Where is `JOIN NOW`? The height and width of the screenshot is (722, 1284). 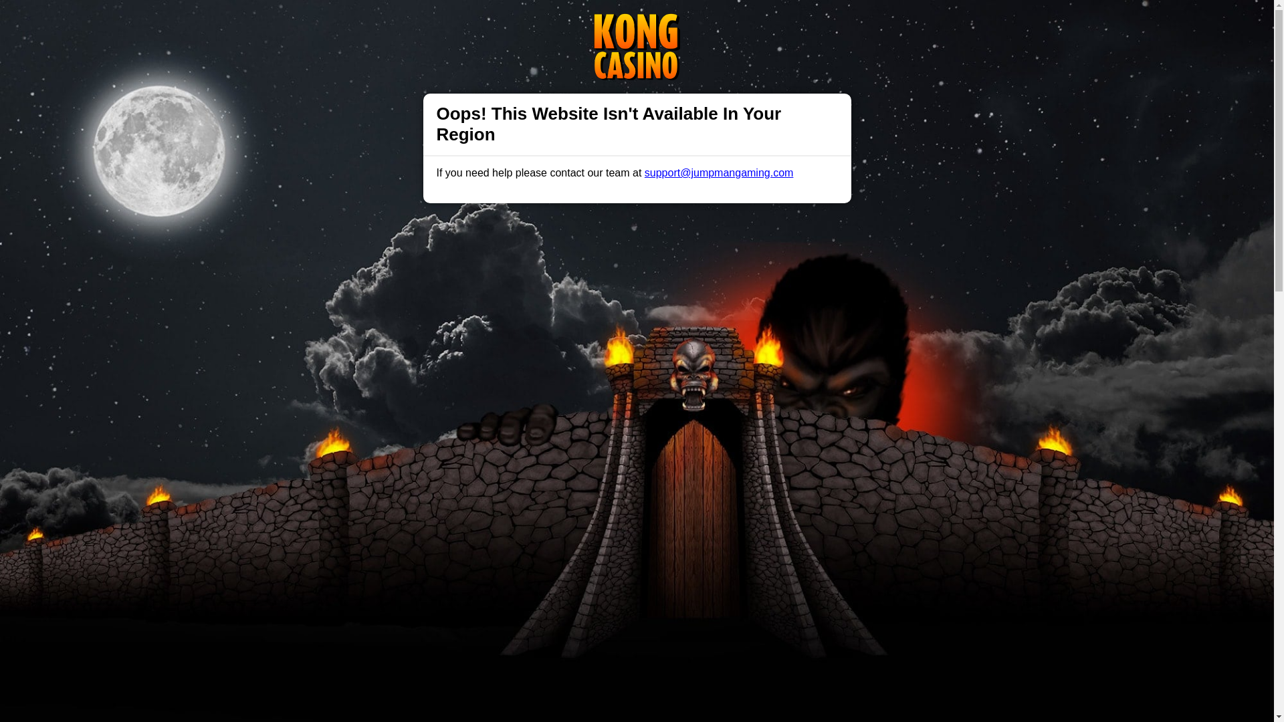
JOIN NOW is located at coordinates (603, 358).